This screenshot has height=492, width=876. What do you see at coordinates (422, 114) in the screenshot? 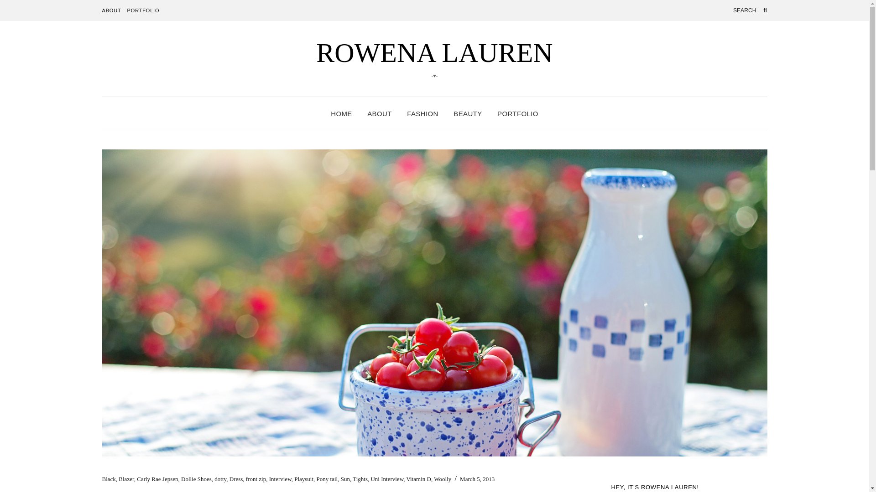
I see `FASHION` at bounding box center [422, 114].